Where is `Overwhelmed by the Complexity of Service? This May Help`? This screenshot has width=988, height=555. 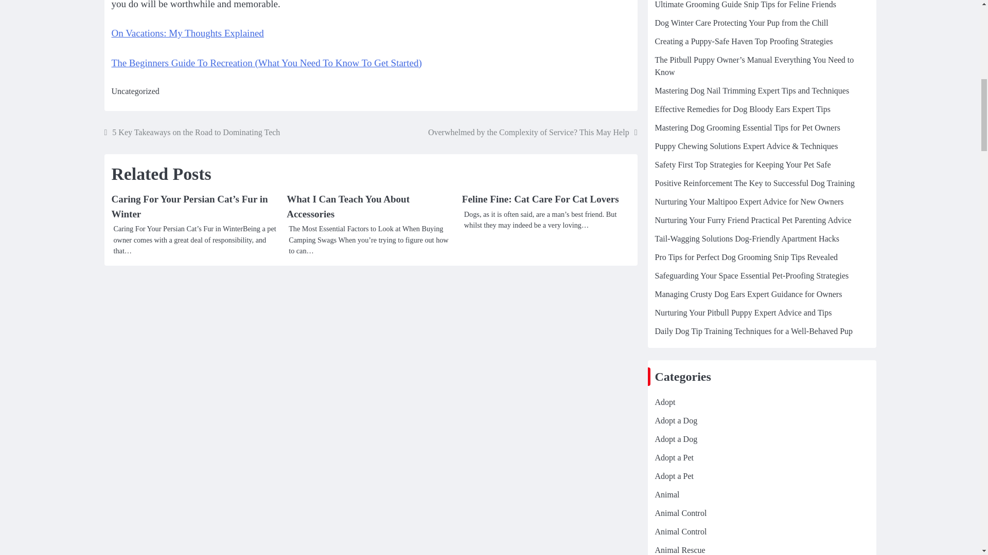
Overwhelmed by the Complexity of Service? This May Help is located at coordinates (532, 133).